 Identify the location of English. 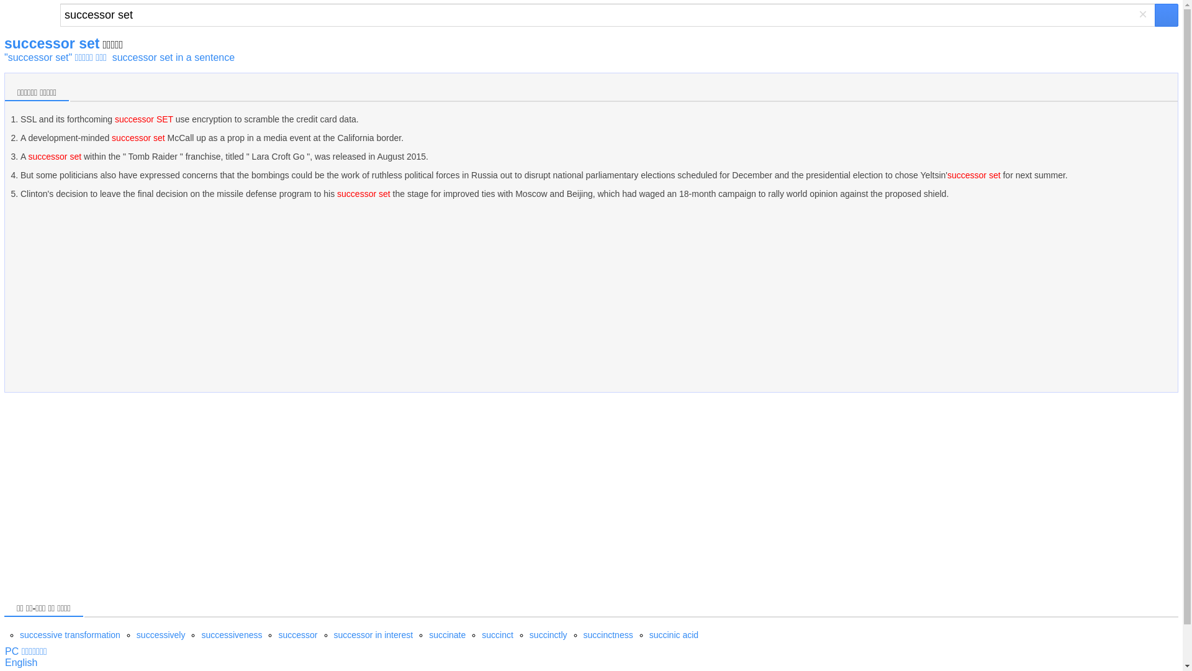
(20, 662).